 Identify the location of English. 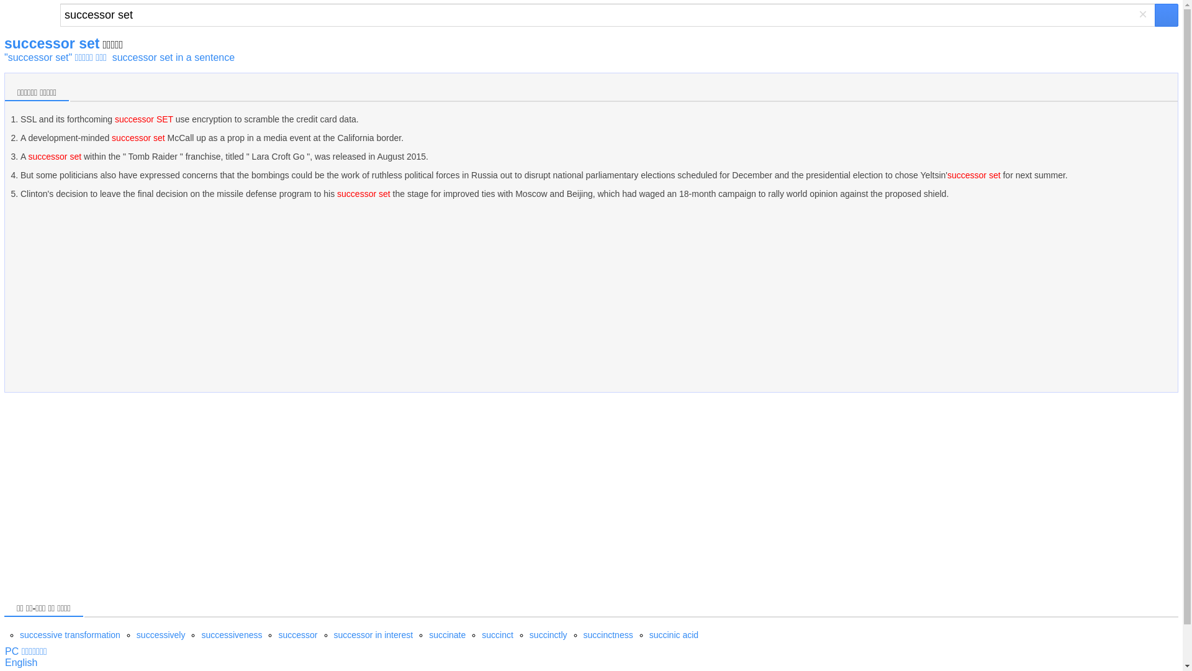
(20, 662).